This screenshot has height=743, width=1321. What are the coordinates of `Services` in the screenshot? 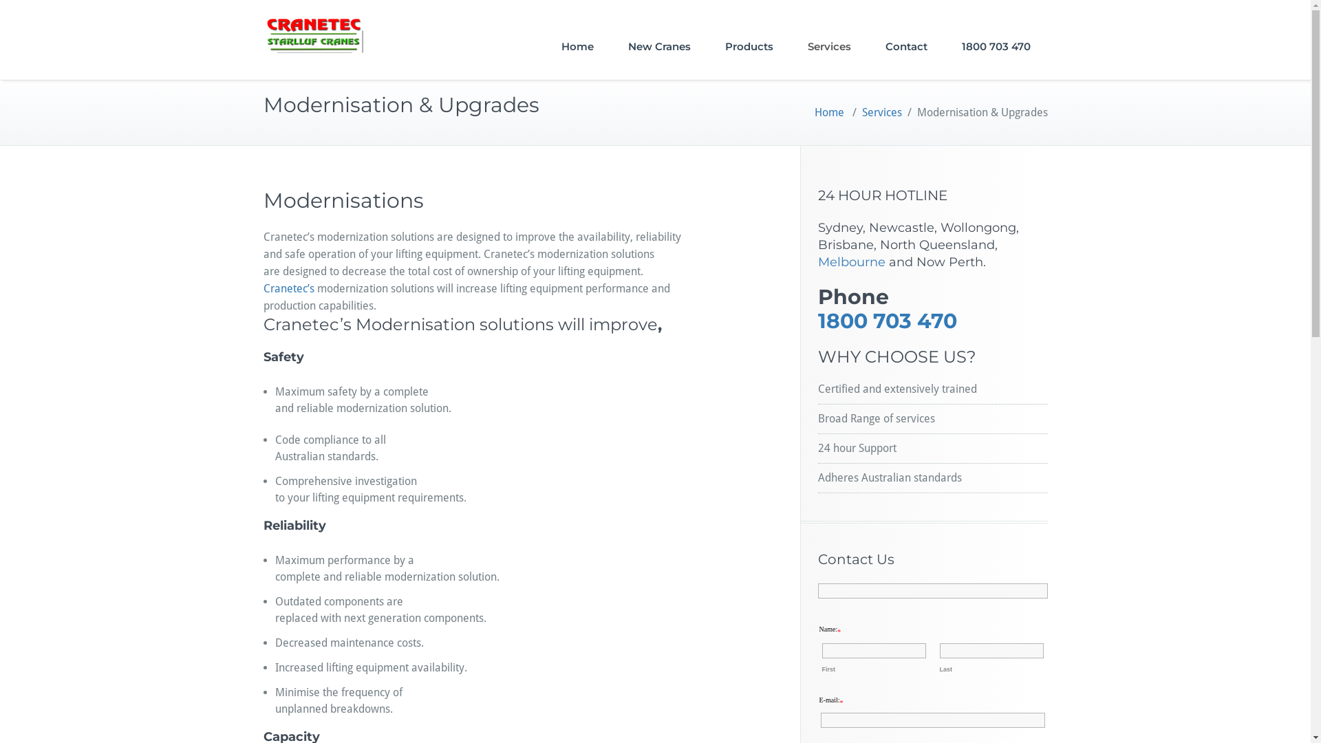 It's located at (881, 113).